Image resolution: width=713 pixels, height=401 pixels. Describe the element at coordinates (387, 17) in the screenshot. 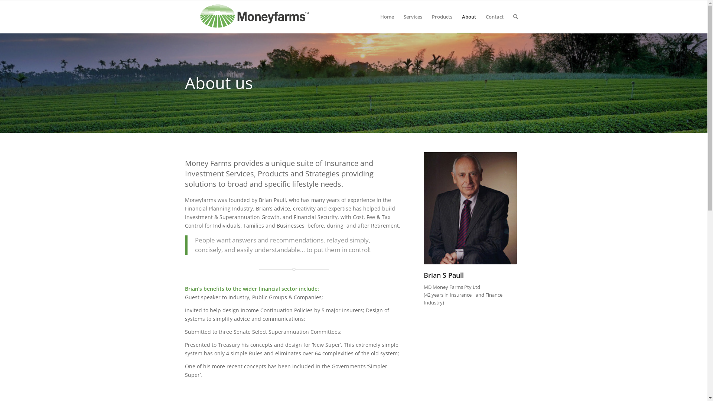

I see `Home` at that location.